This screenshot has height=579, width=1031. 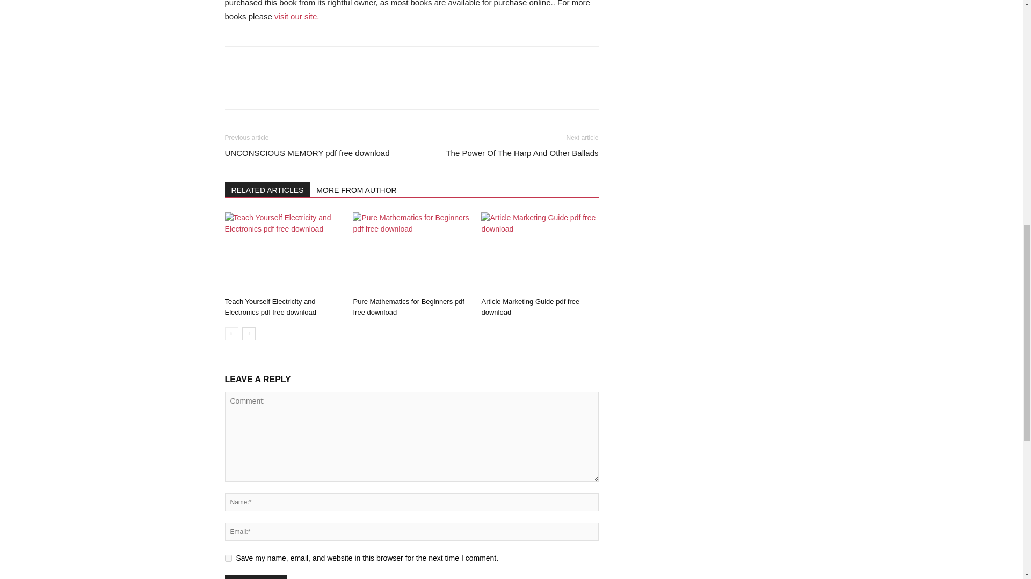 What do you see at coordinates (256, 577) in the screenshot?
I see `Post Comment` at bounding box center [256, 577].